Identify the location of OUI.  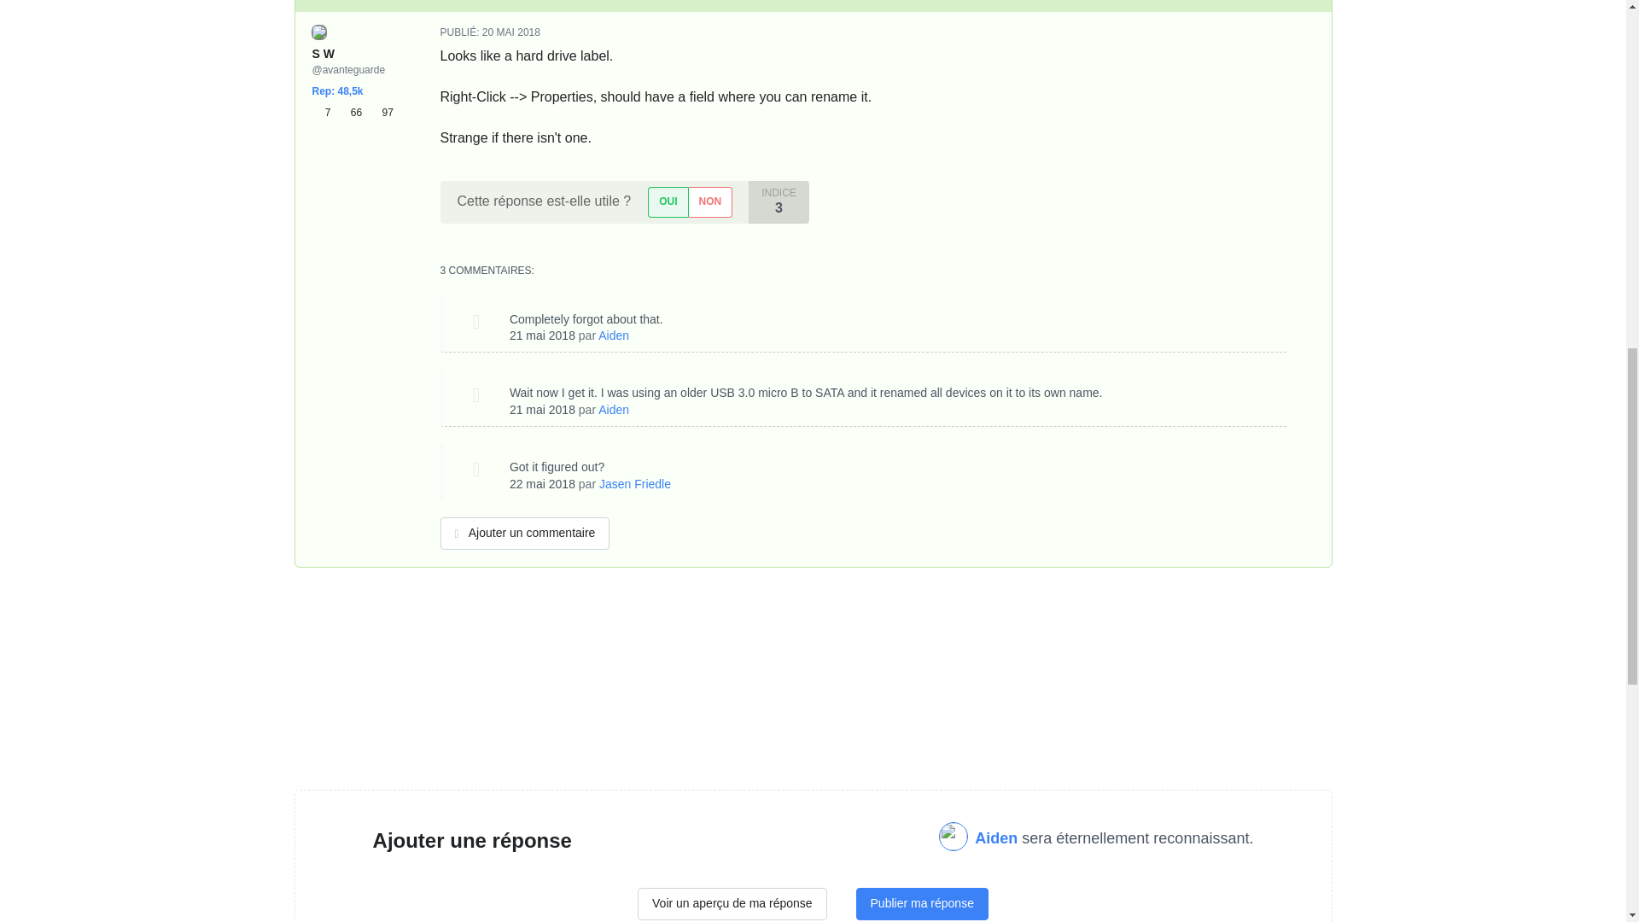
(667, 201).